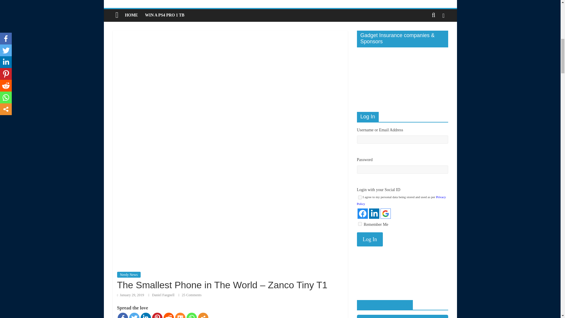 This screenshot has height=318, width=565. What do you see at coordinates (360, 224) in the screenshot?
I see `forever` at bounding box center [360, 224].